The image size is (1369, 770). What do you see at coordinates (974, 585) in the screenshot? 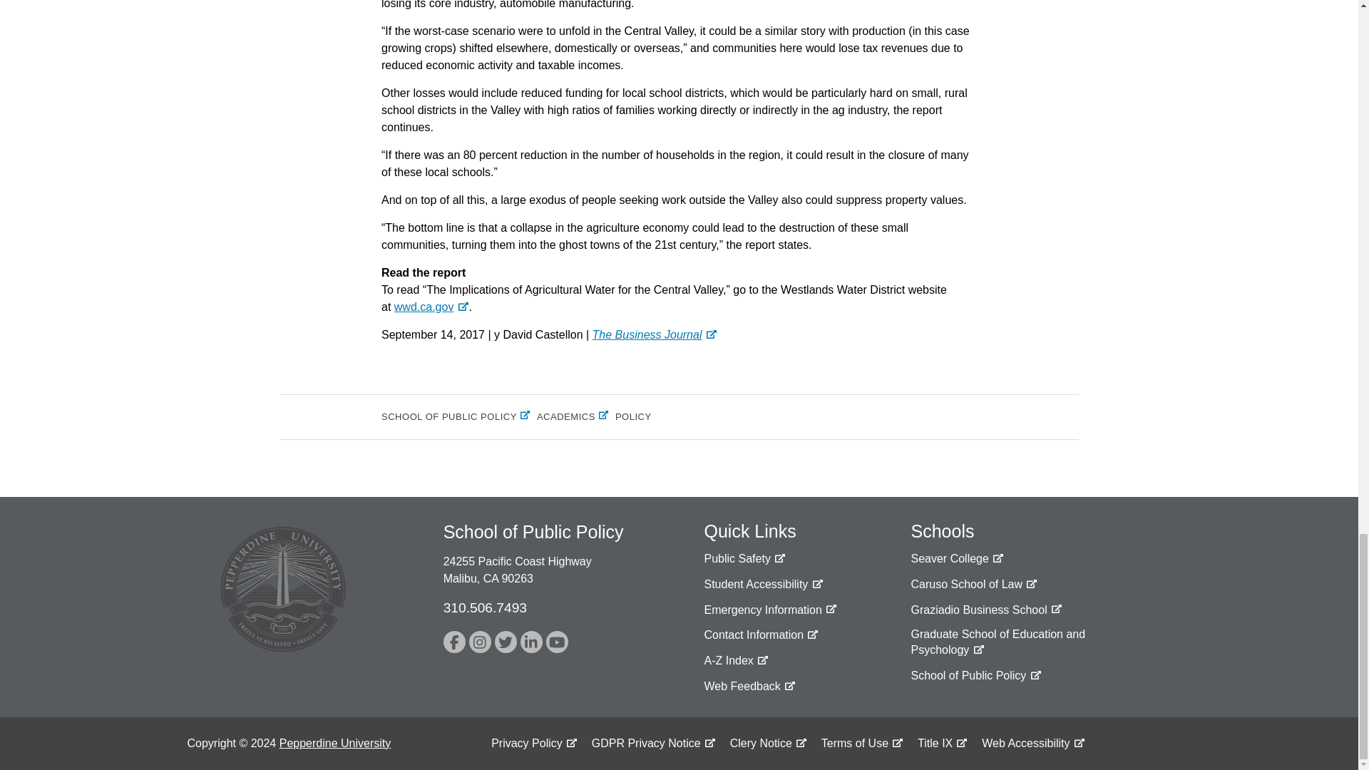
I see `Link to External Site` at bounding box center [974, 585].